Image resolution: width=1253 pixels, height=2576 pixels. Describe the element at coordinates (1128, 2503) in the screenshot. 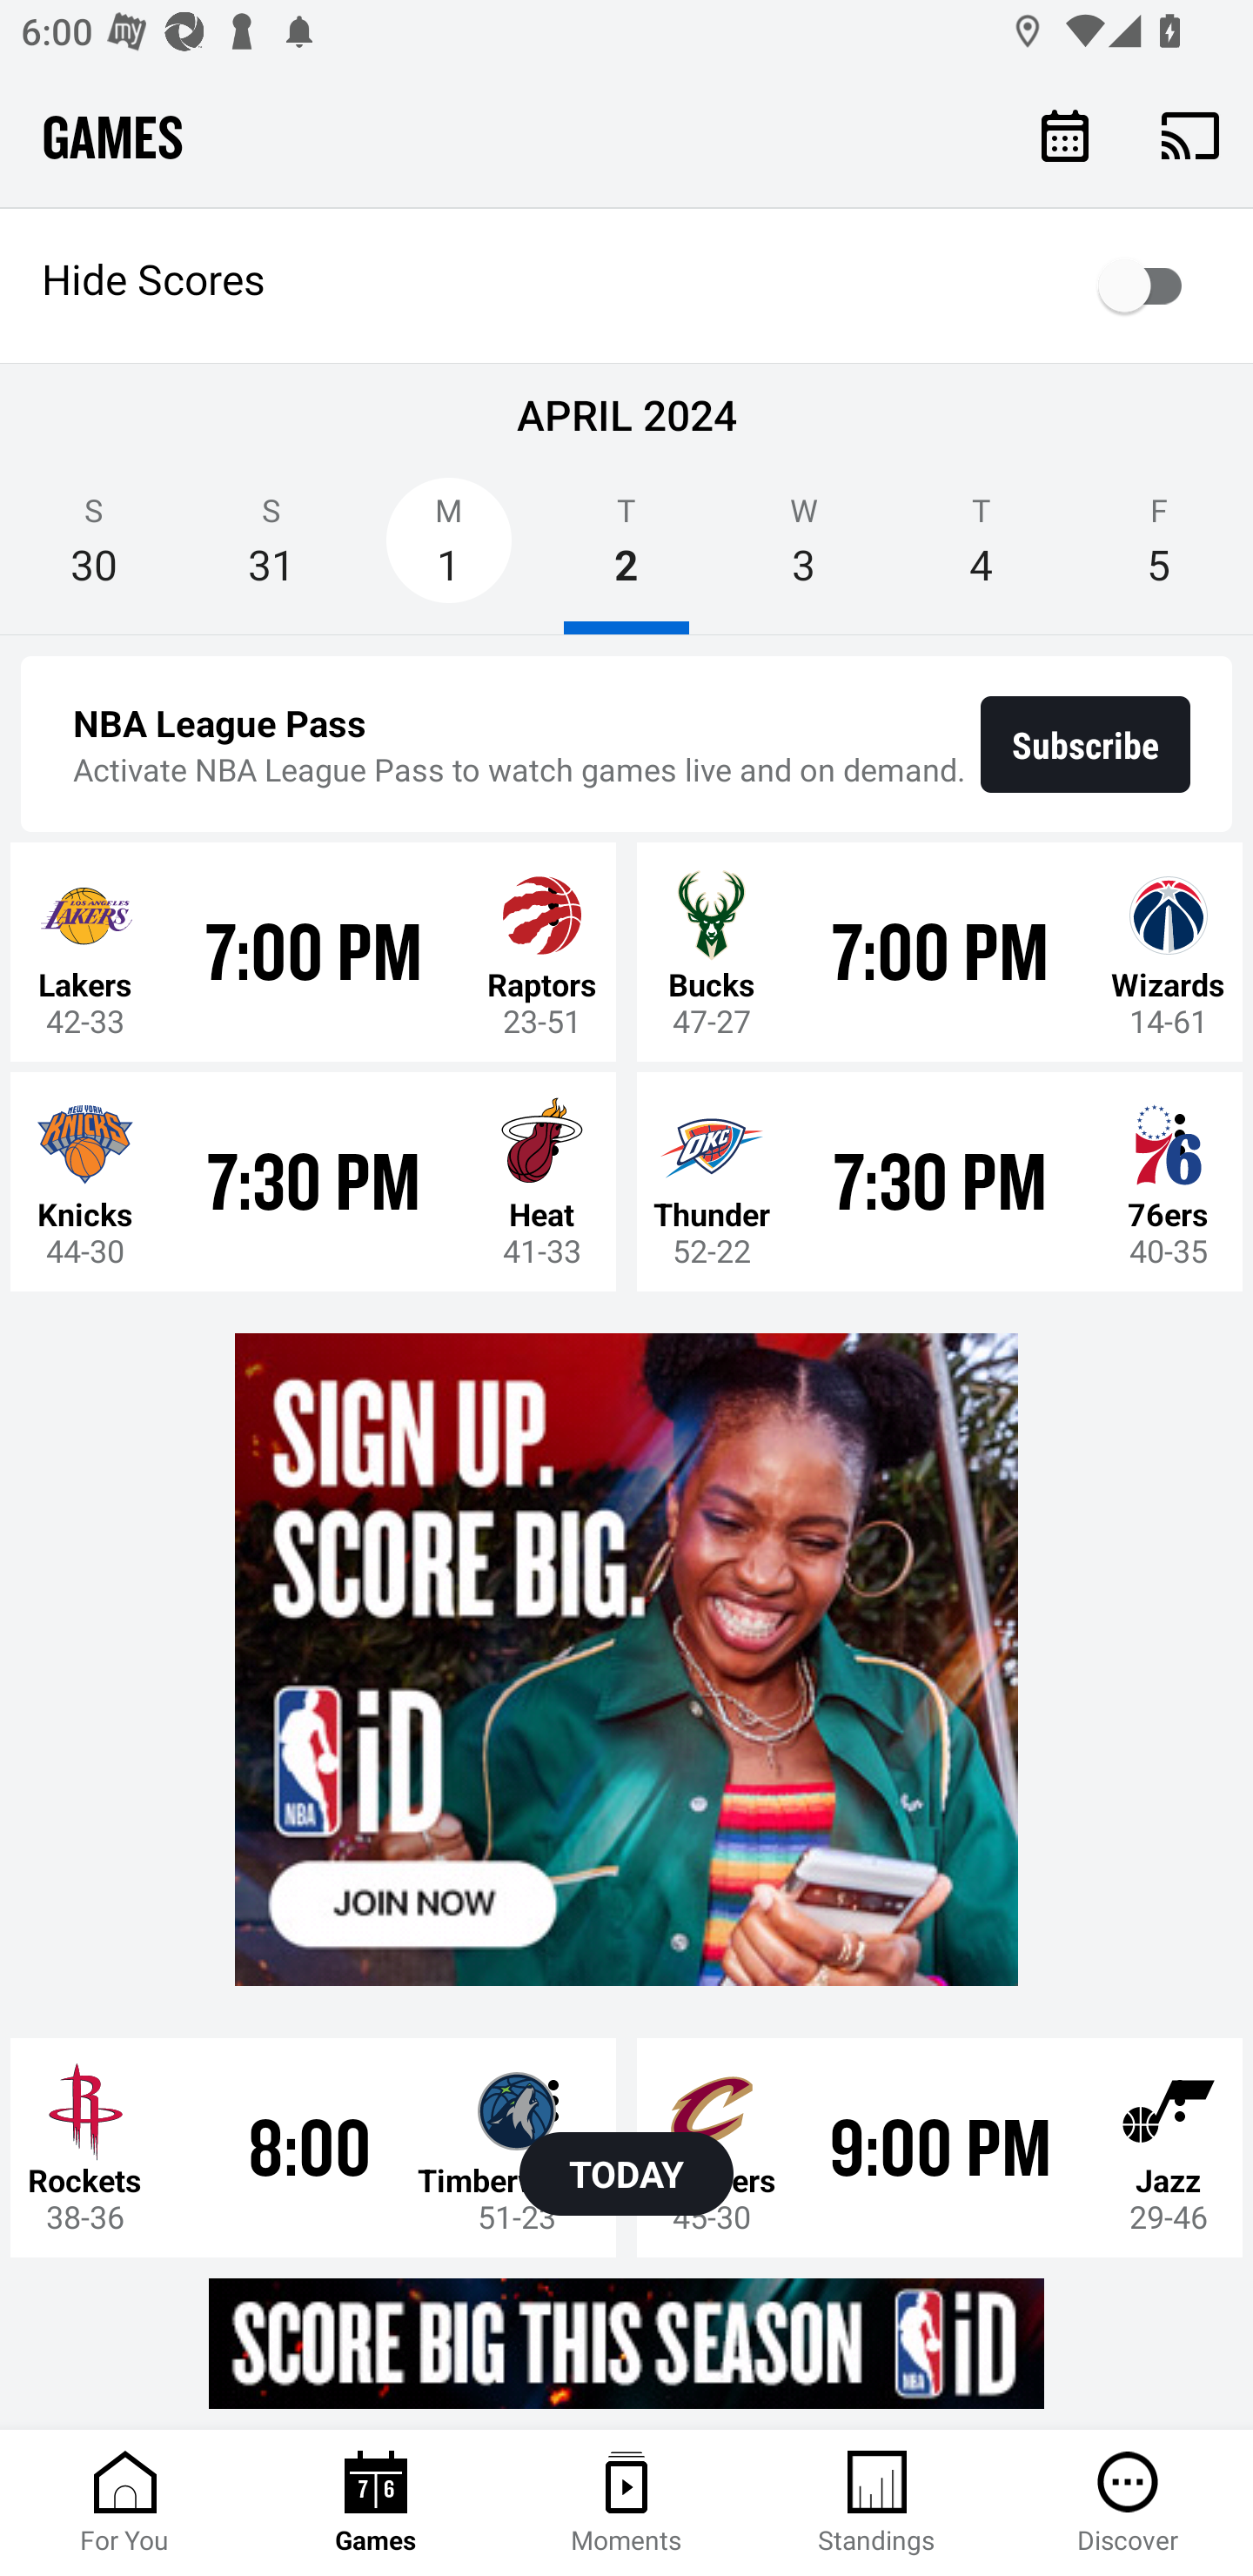

I see `Discover` at that location.